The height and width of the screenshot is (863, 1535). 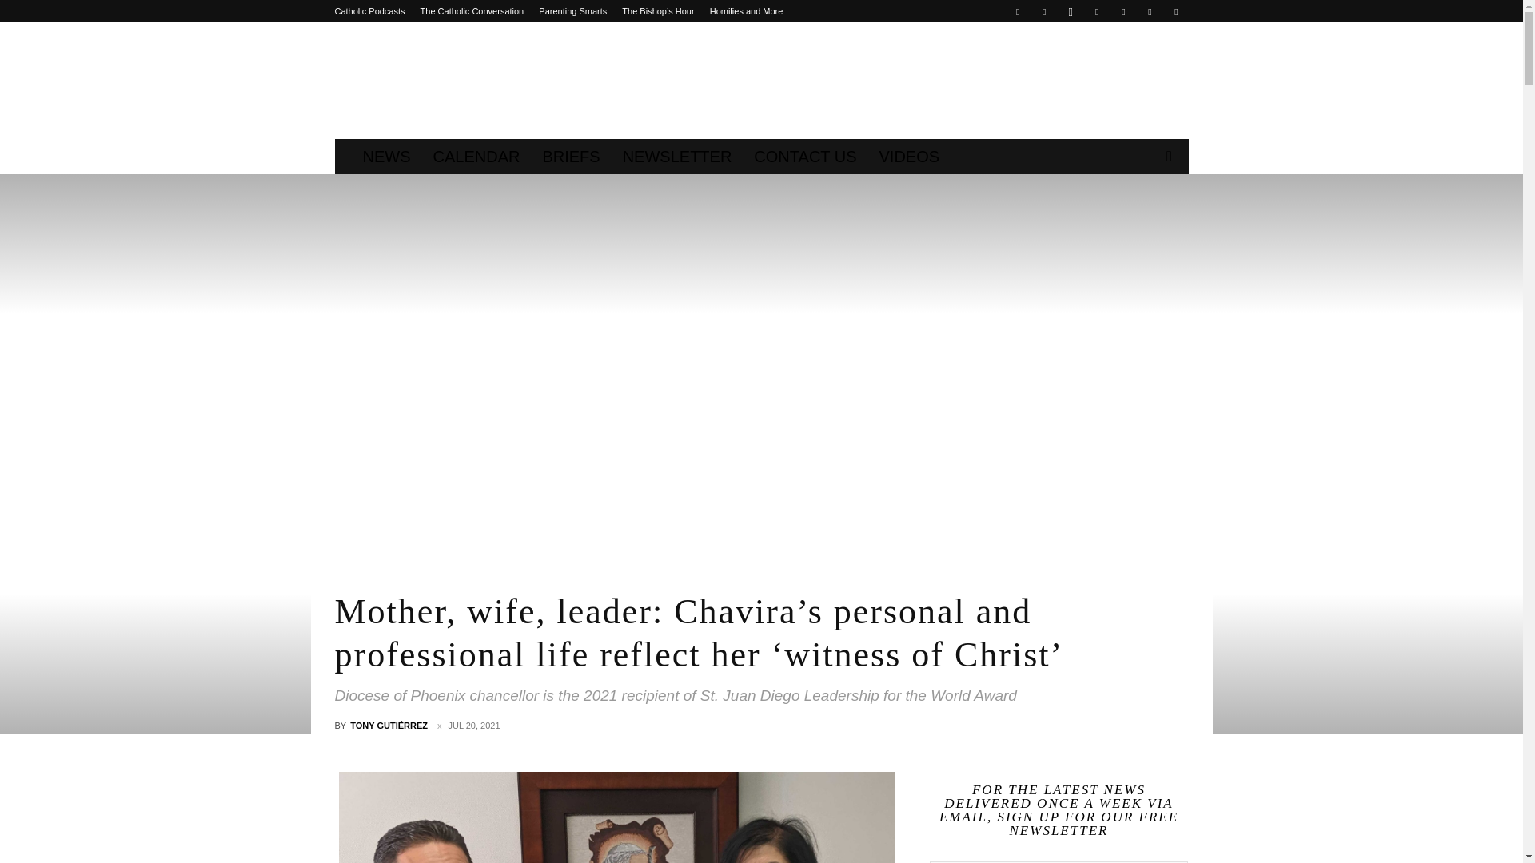 I want to click on Facebook, so click(x=1017, y=11).